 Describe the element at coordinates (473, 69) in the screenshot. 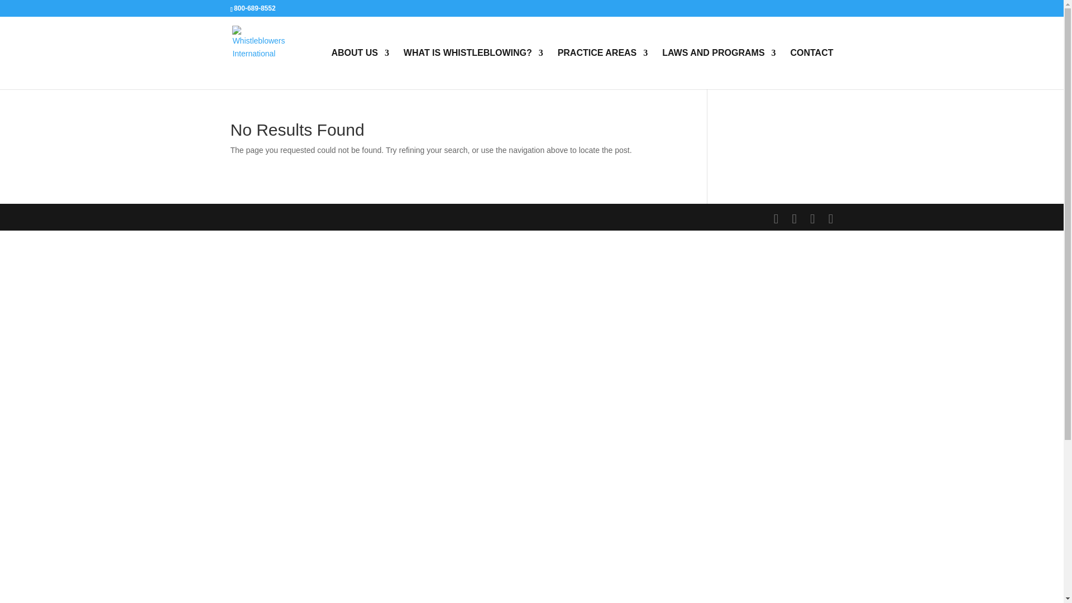

I see `WHAT IS WHISTLEBLOWING?` at that location.